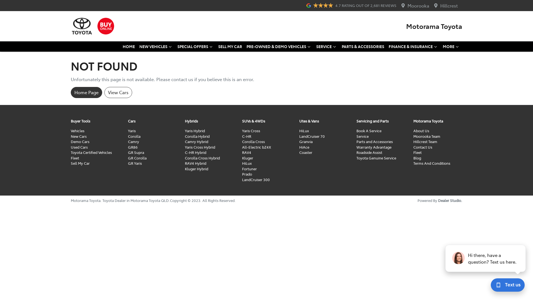 This screenshot has width=533, height=300. I want to click on Home Page, so click(87, 92).